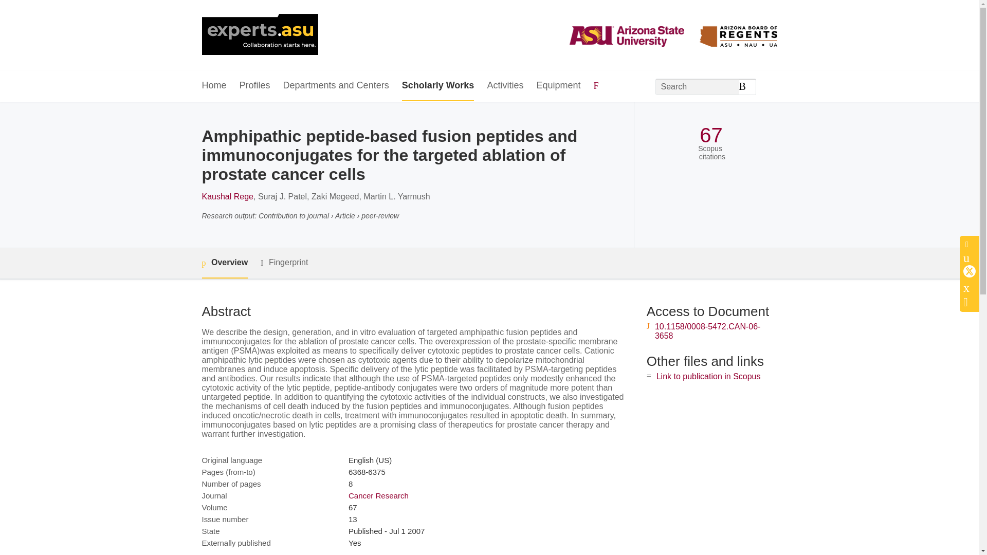 This screenshot has height=555, width=987. I want to click on Overview, so click(224, 263).